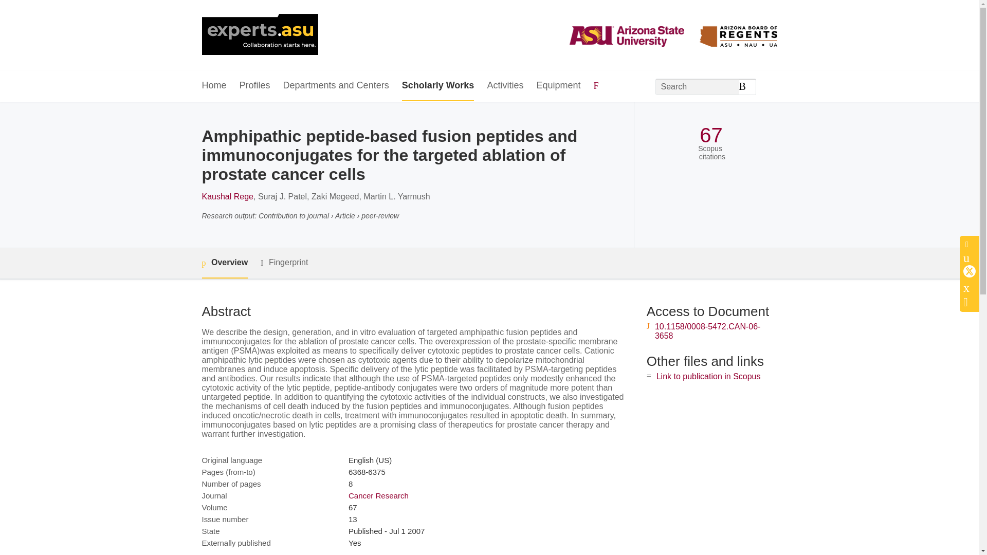 This screenshot has height=555, width=987. I want to click on Overview, so click(224, 263).